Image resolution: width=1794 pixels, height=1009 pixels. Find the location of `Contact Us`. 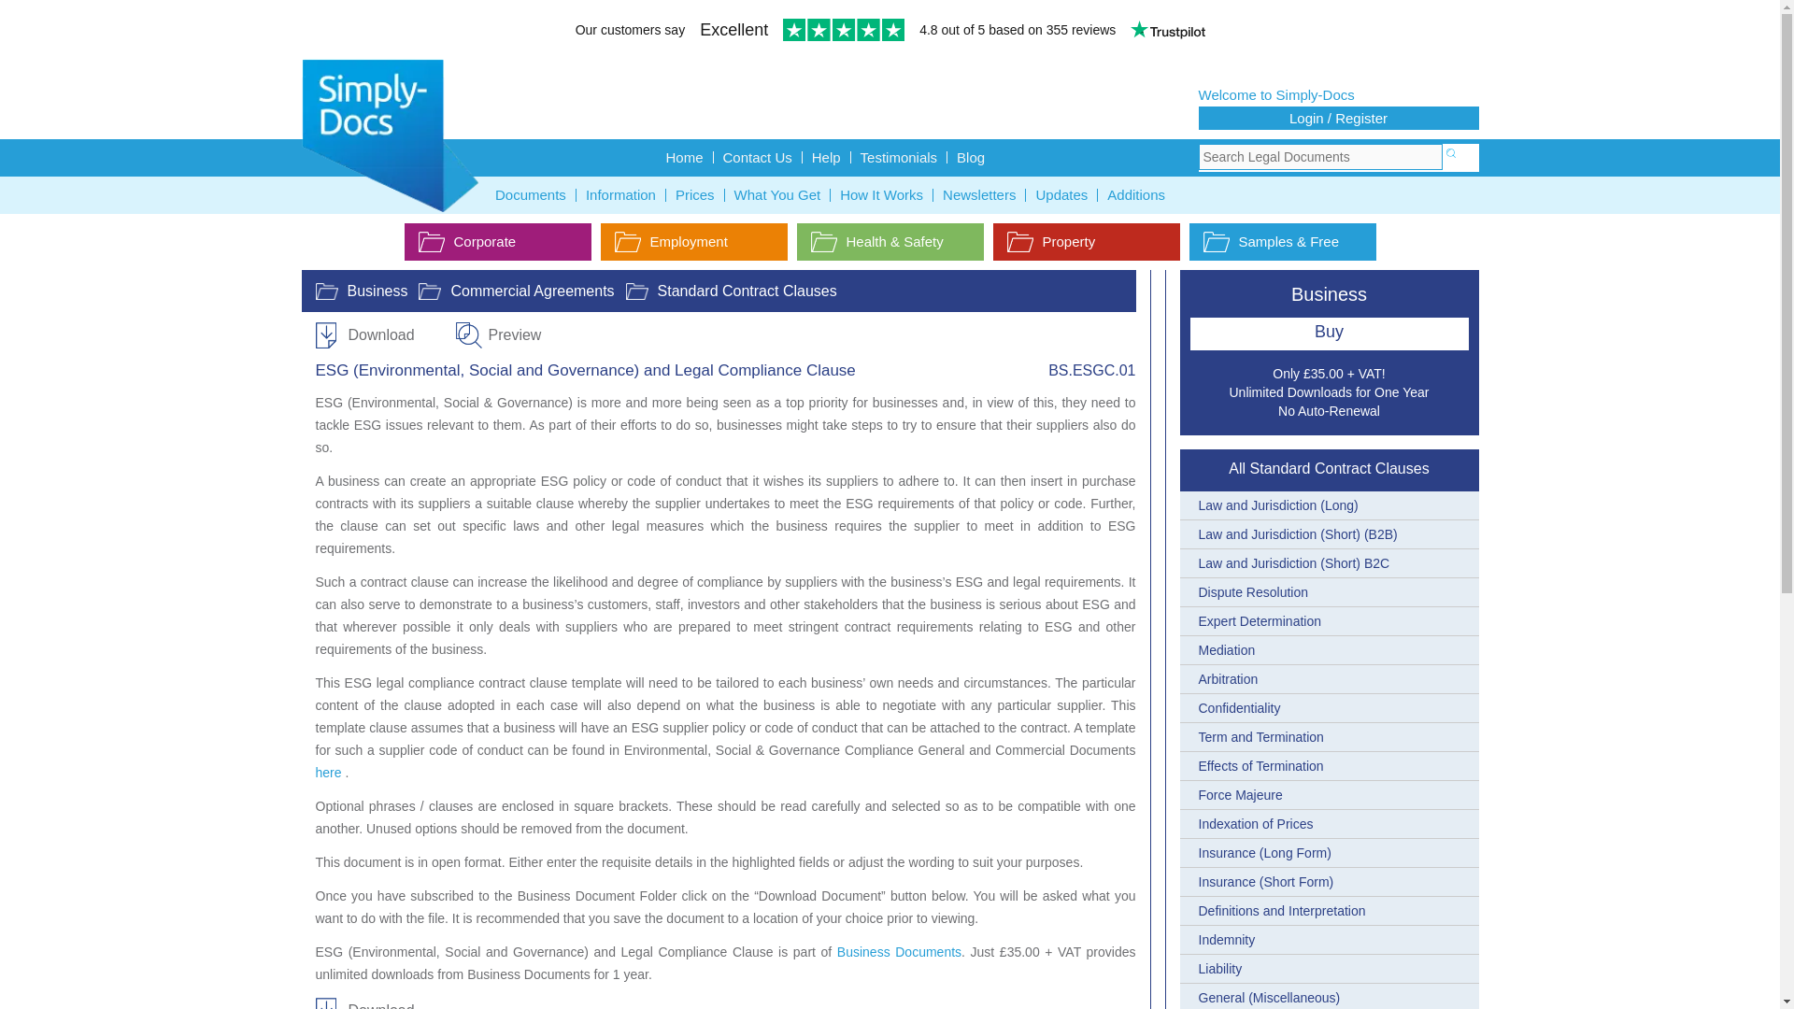

Contact Us is located at coordinates (758, 157).